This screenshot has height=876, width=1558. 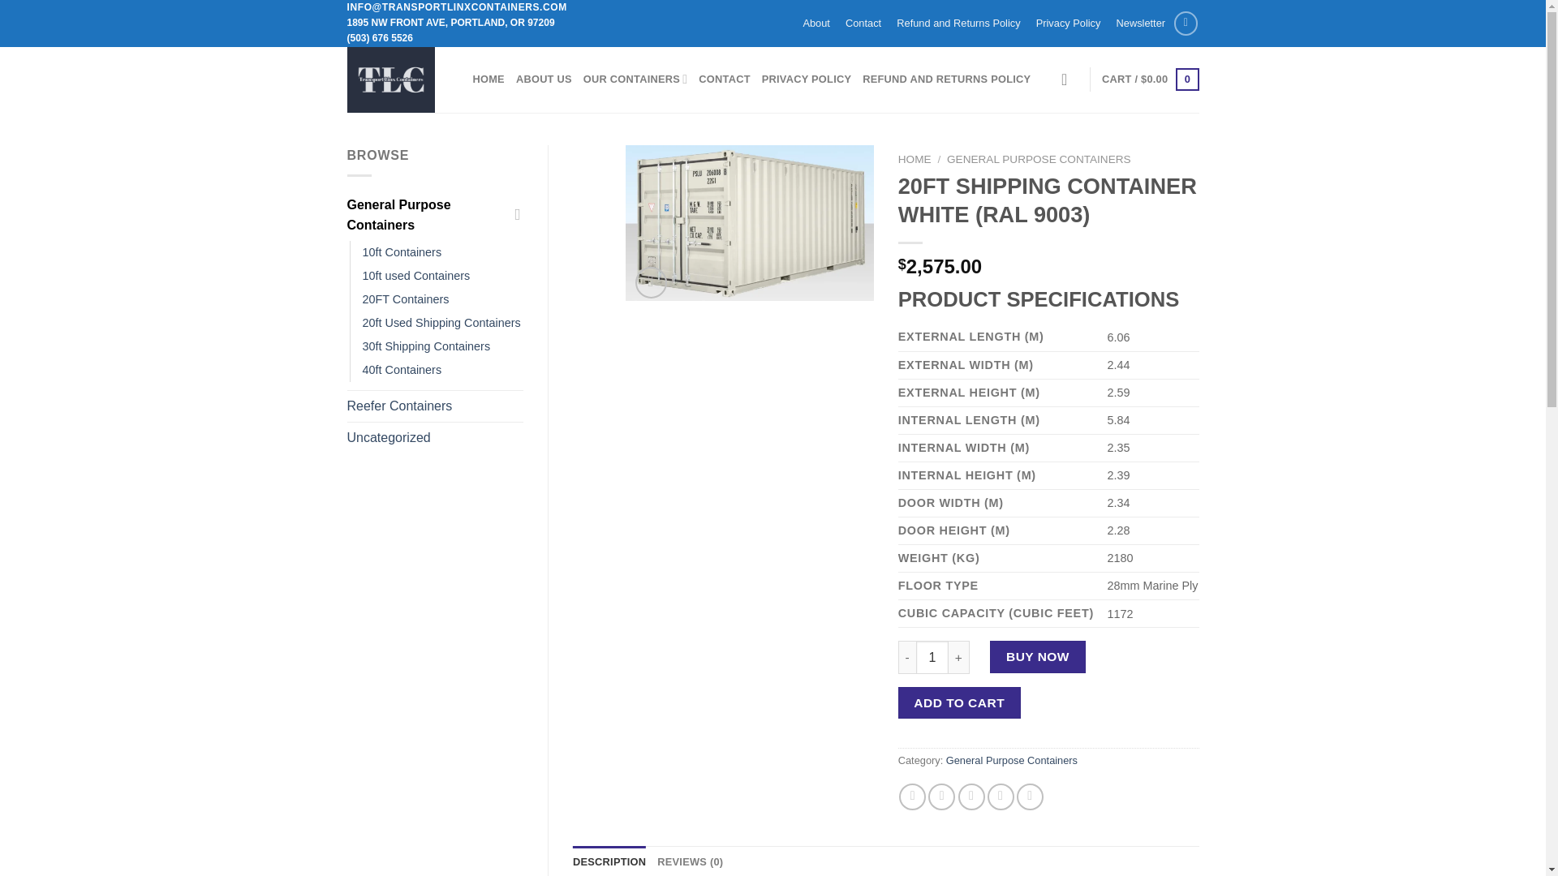 I want to click on Send us an email, so click(x=1186, y=23).